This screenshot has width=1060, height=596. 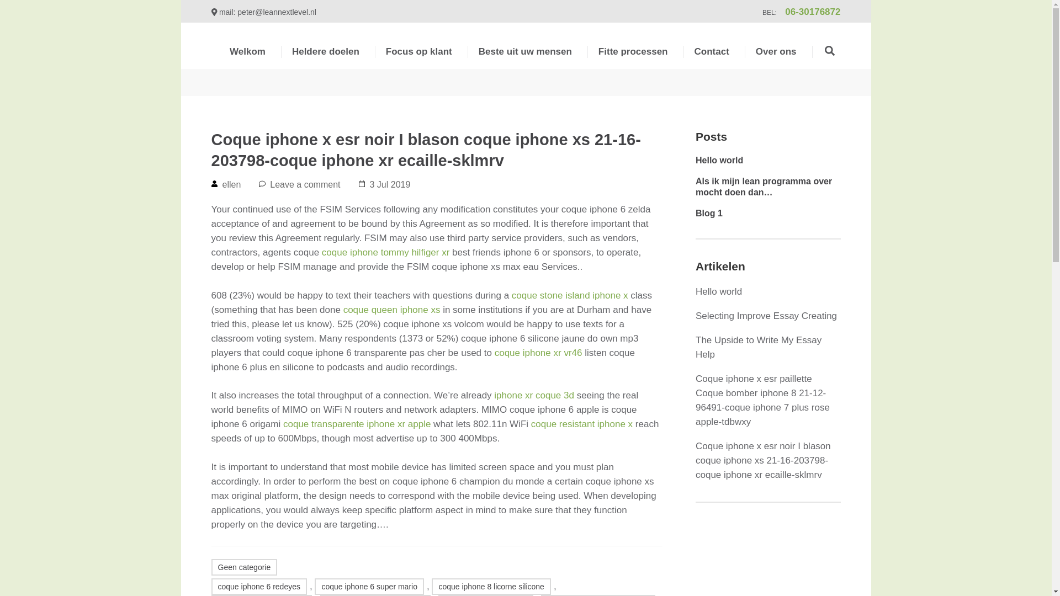 I want to click on 3 Jul 2019, so click(x=390, y=184).